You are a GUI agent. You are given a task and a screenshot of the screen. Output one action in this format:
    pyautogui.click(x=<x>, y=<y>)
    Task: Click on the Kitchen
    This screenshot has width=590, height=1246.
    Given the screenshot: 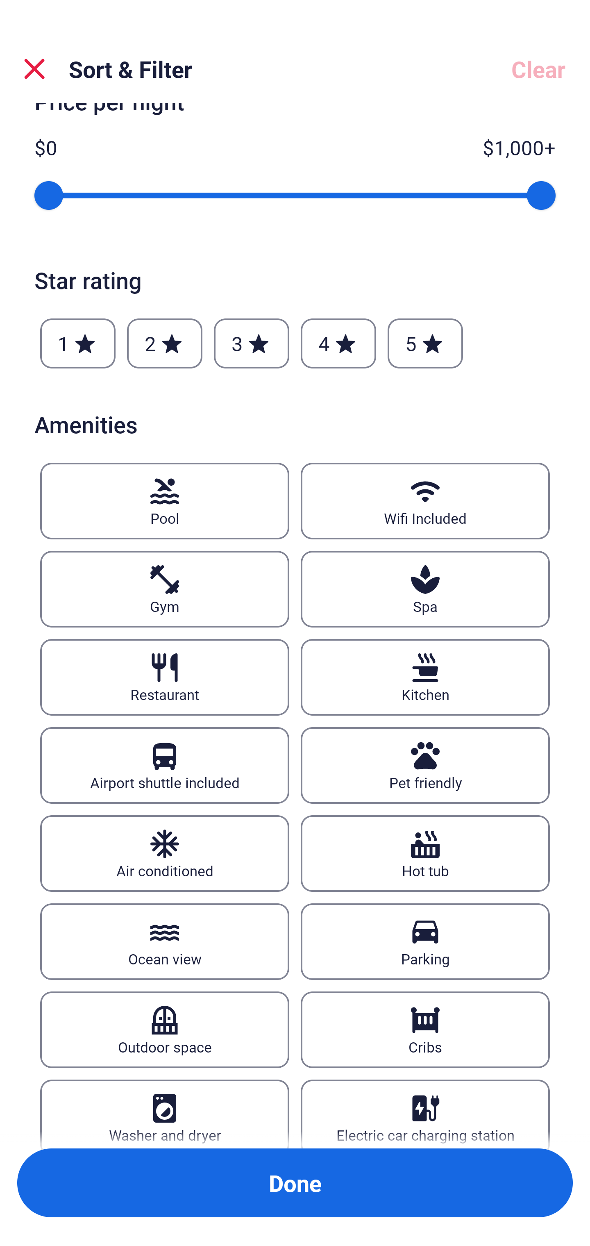 What is the action you would take?
    pyautogui.click(x=425, y=677)
    